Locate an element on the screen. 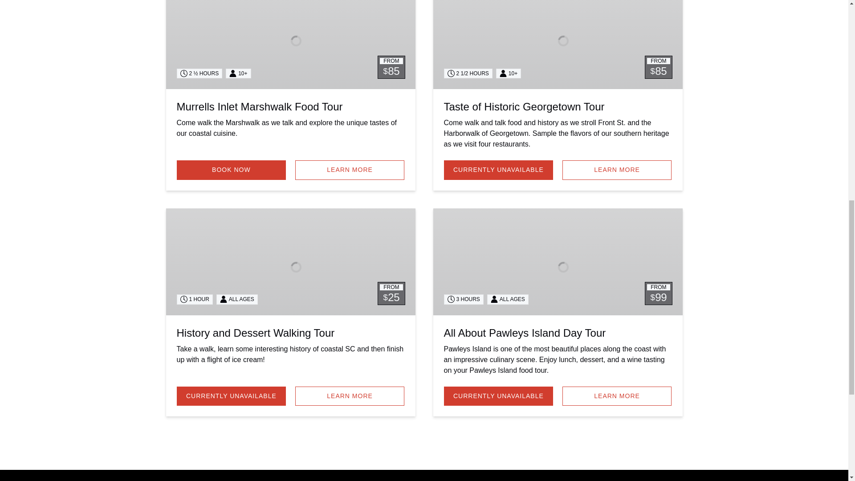  LEARN MORE is located at coordinates (617, 396).